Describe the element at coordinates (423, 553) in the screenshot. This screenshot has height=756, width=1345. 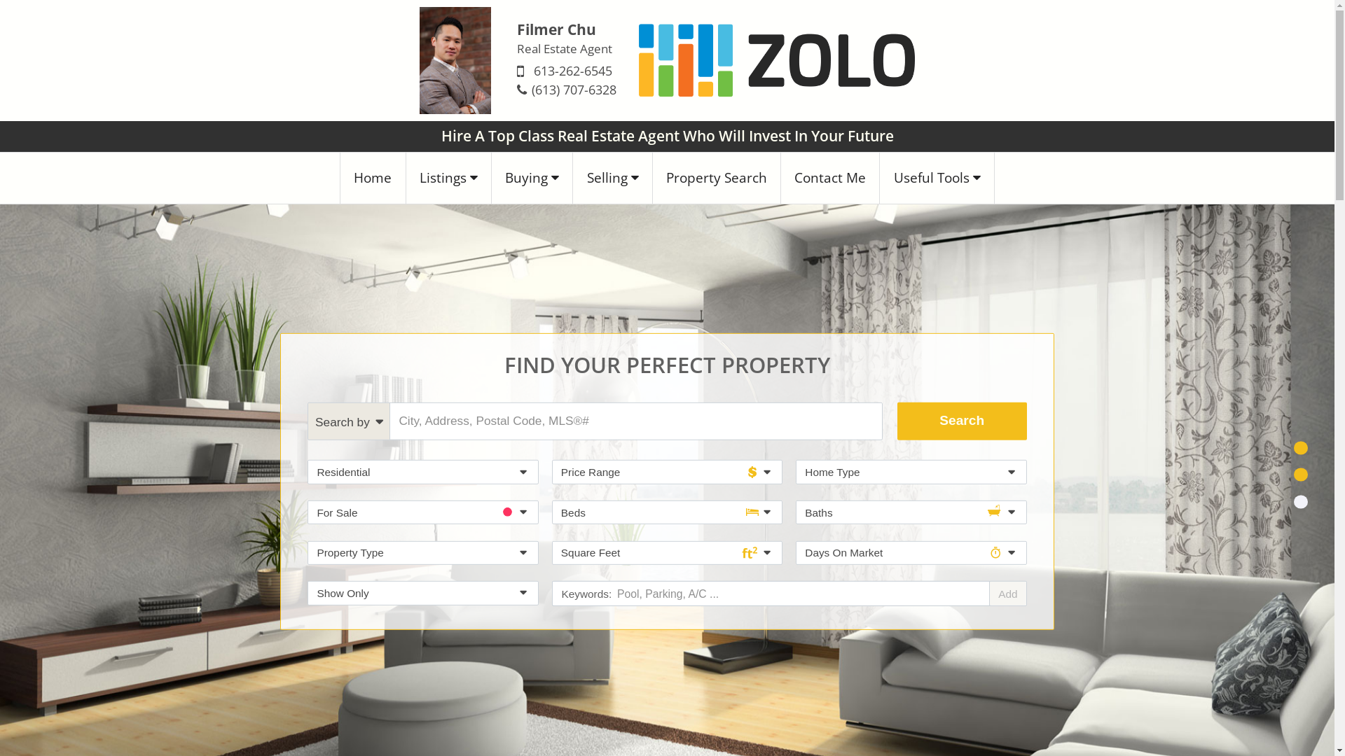
I see `Property Type` at that location.